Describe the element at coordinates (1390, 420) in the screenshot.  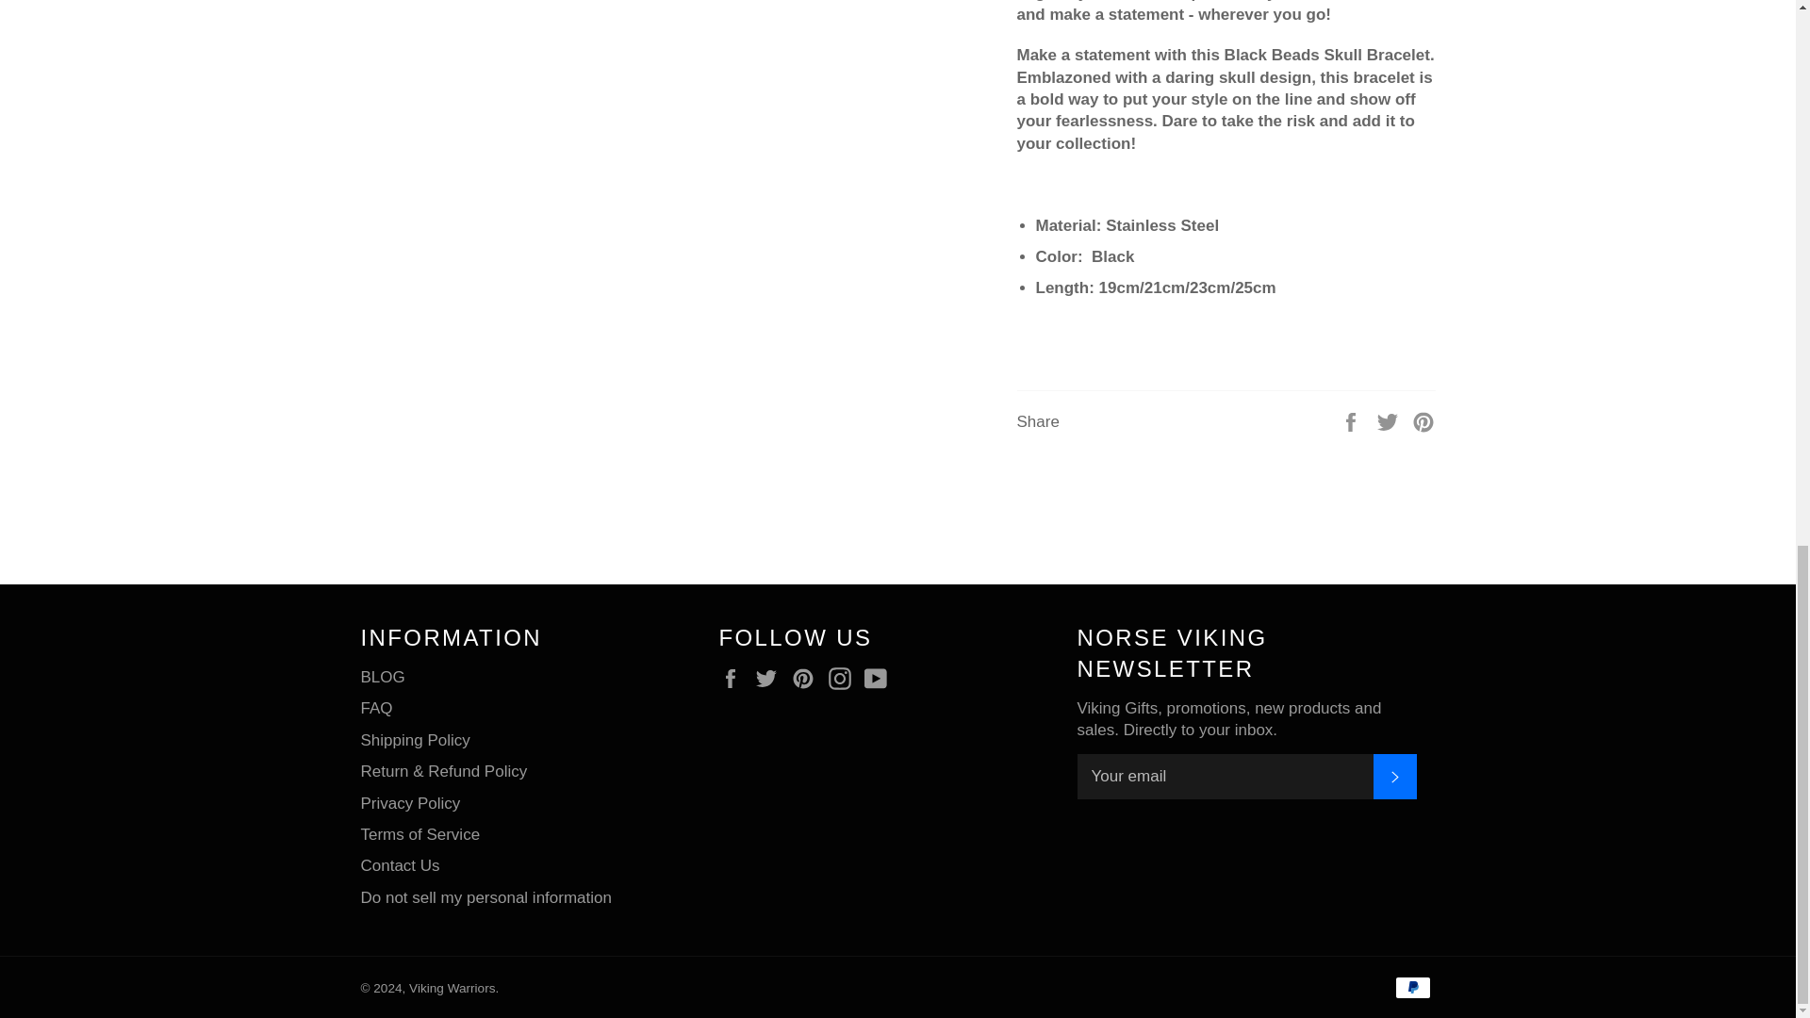
I see `Tweet on Twitter` at that location.